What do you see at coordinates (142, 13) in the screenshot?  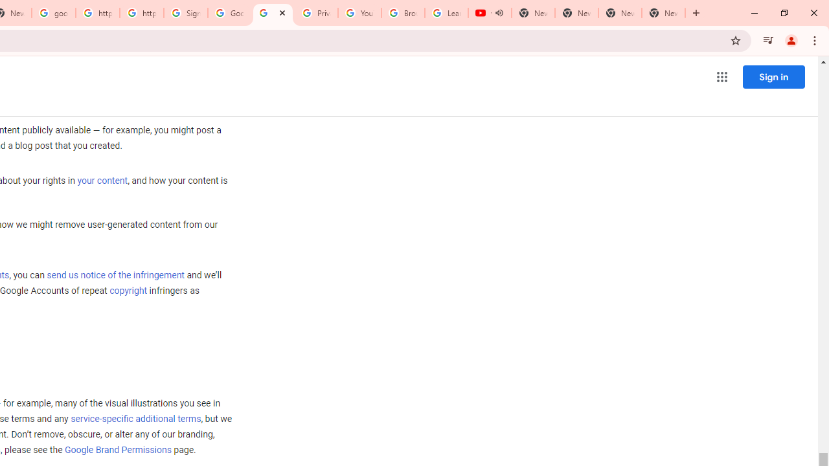 I see `https://scholar.google.com/` at bounding box center [142, 13].